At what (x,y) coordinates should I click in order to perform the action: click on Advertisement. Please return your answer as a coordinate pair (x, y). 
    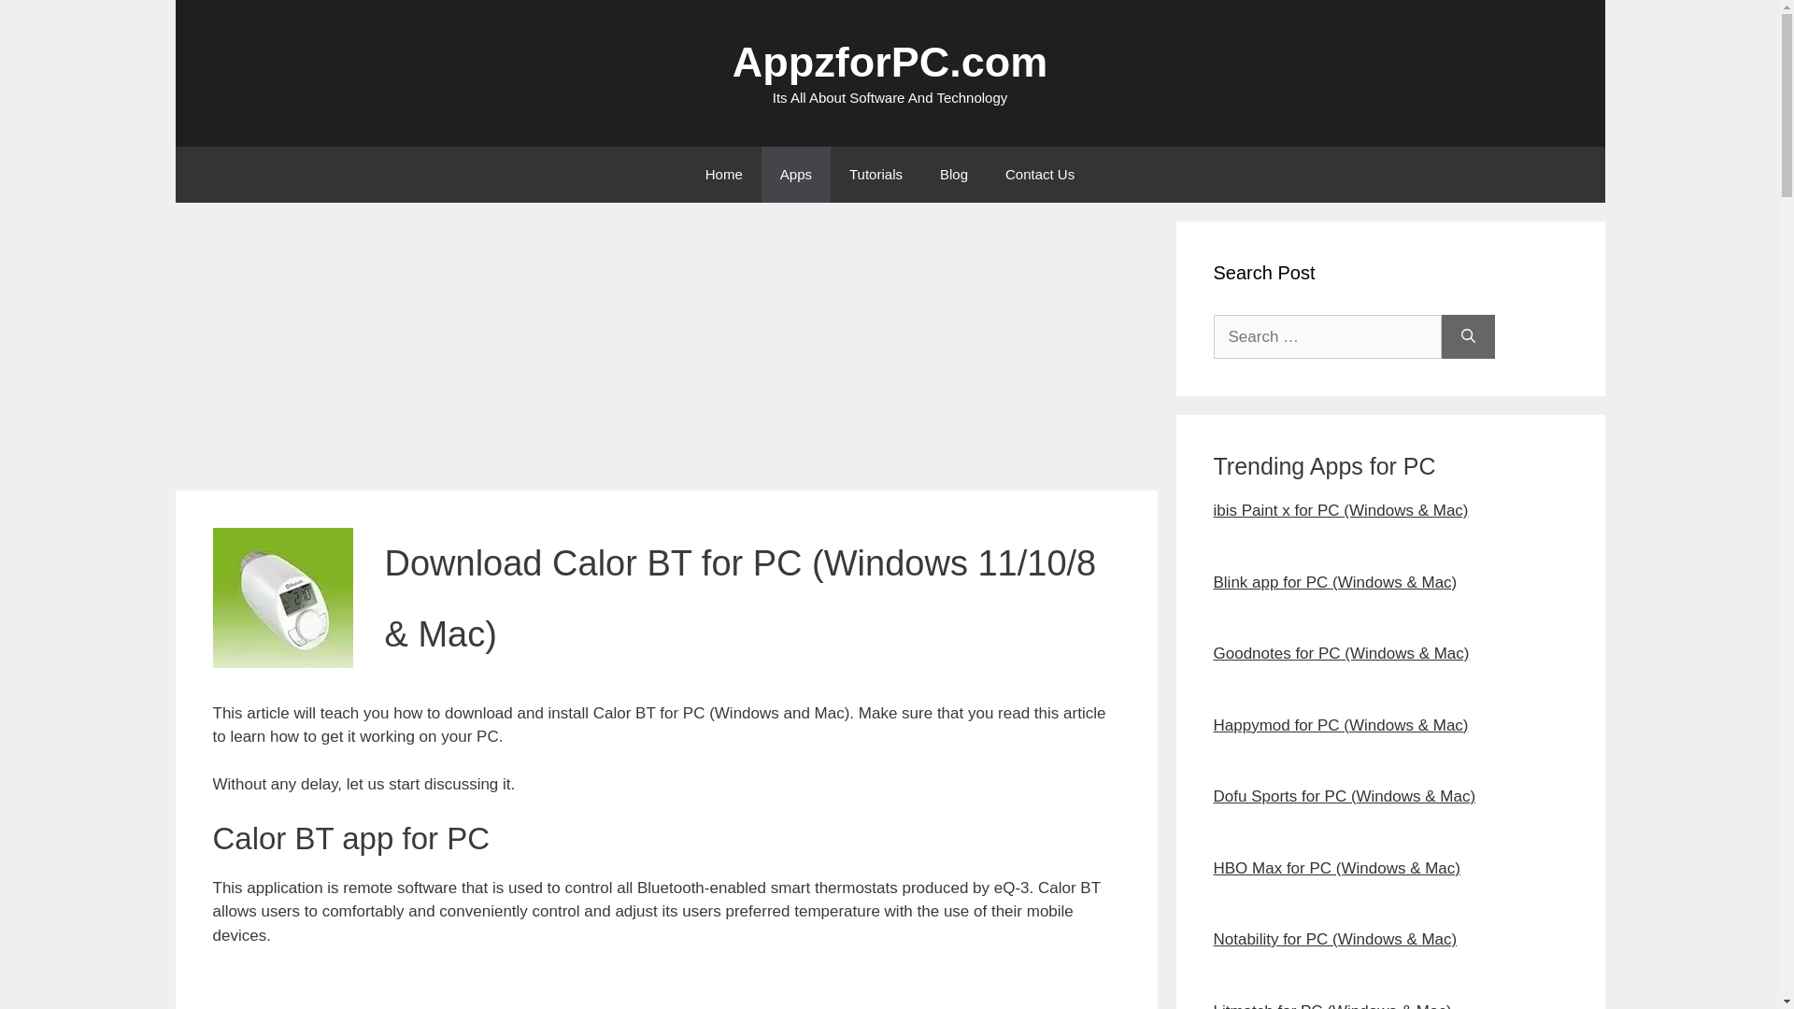
    Looking at the image, I should click on (666, 990).